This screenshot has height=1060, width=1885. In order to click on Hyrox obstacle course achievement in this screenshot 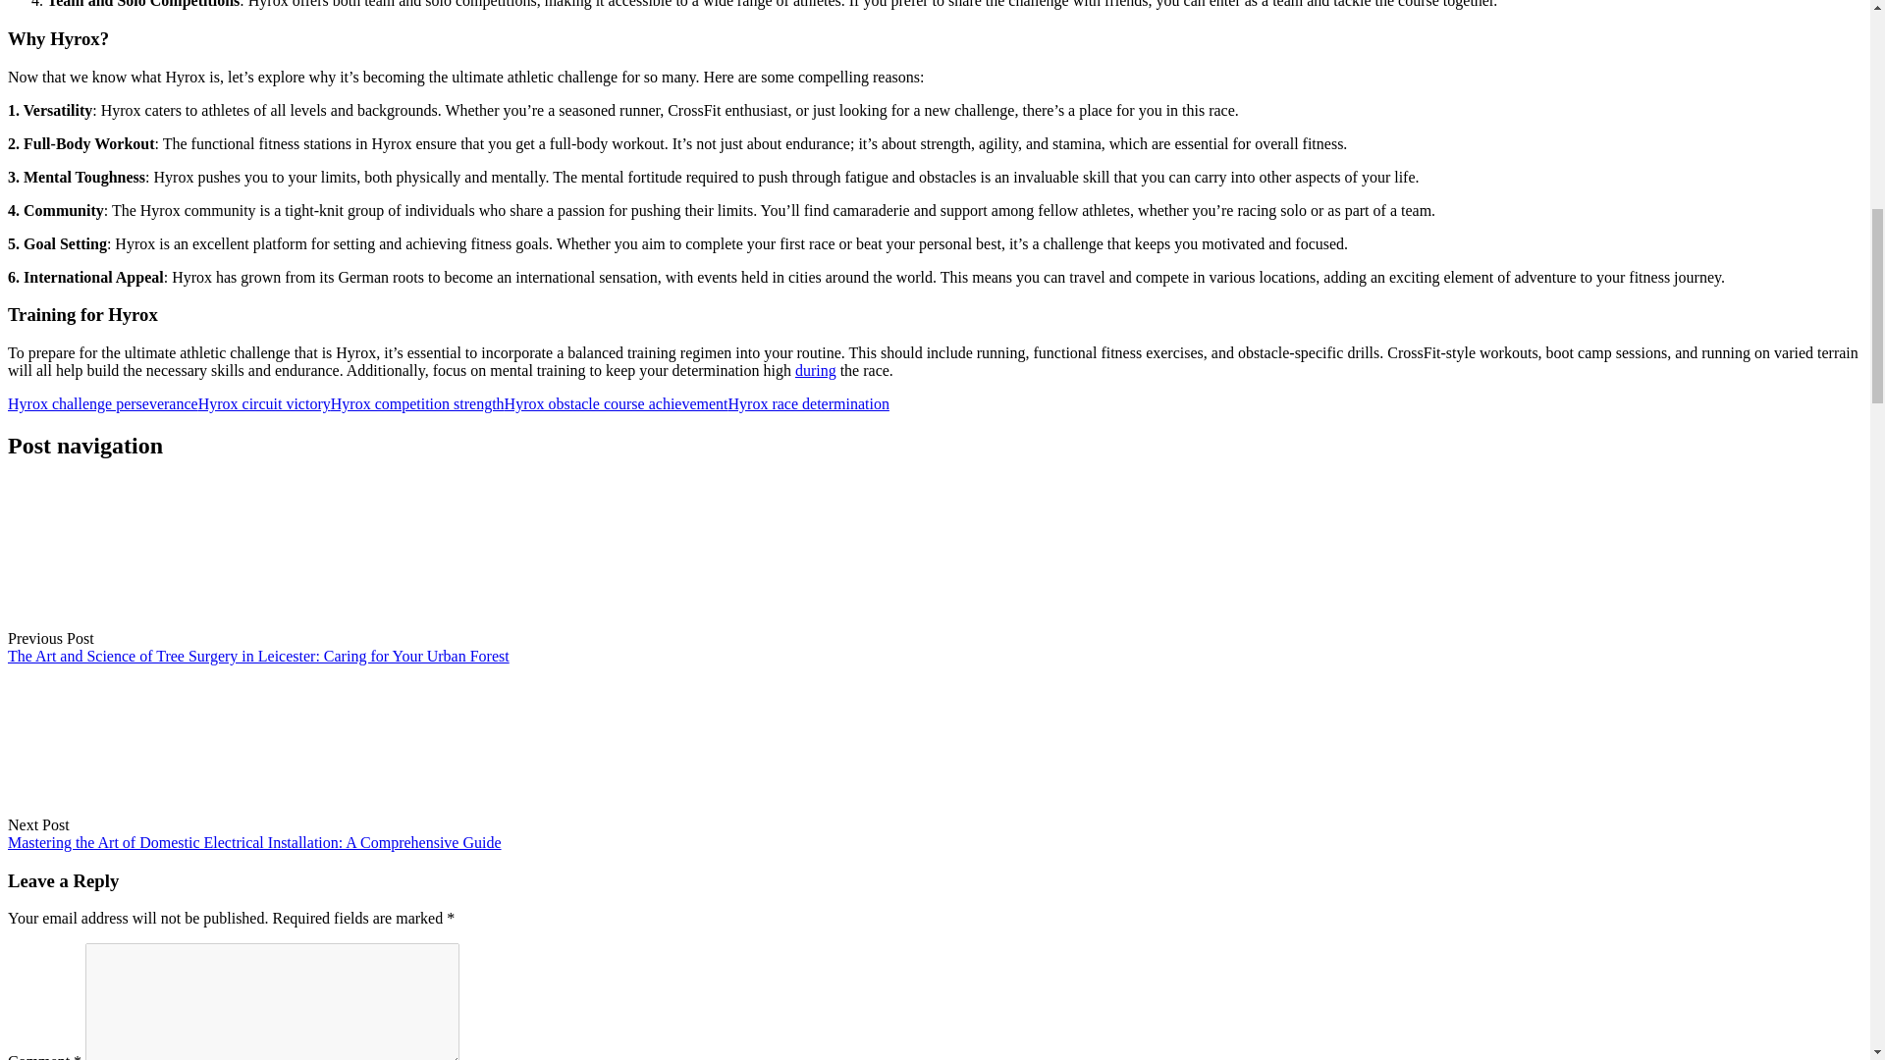, I will do `click(617, 403)`.